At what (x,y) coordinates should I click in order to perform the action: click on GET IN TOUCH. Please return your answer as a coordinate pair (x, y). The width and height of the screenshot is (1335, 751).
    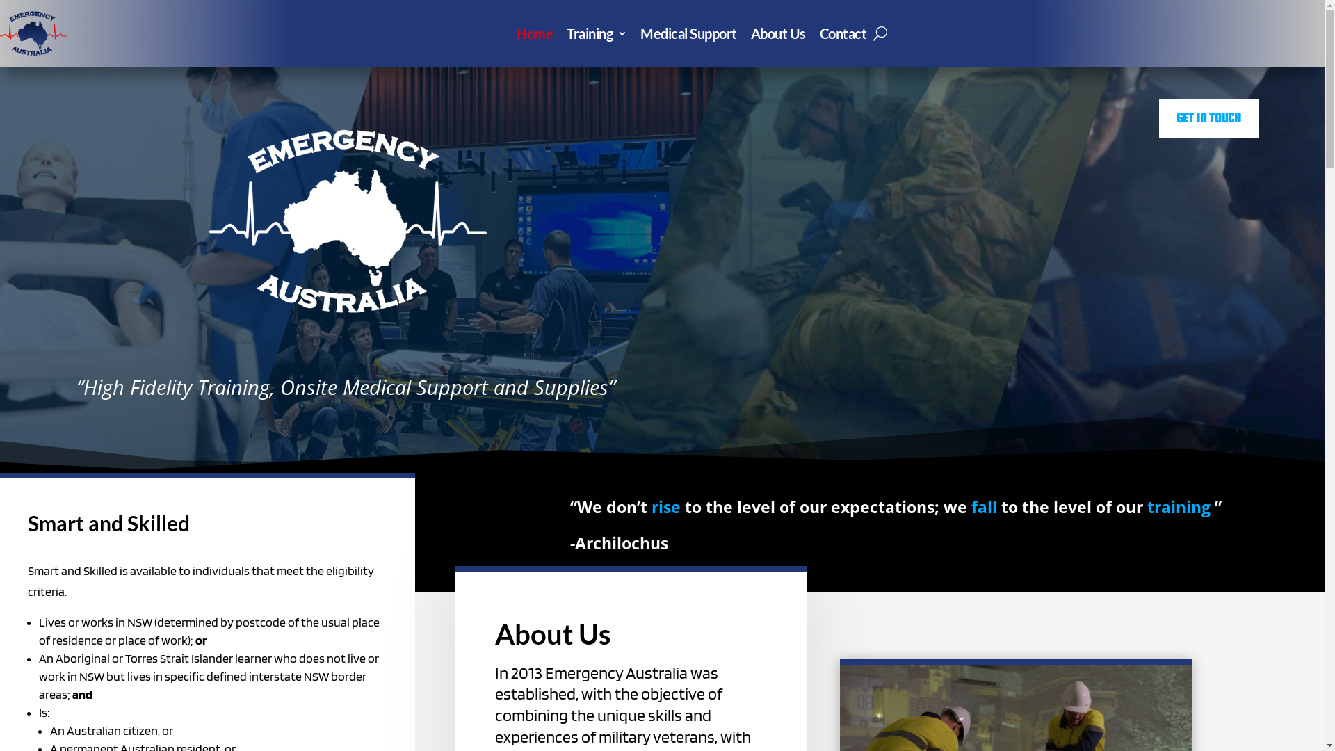
    Looking at the image, I should click on (1208, 118).